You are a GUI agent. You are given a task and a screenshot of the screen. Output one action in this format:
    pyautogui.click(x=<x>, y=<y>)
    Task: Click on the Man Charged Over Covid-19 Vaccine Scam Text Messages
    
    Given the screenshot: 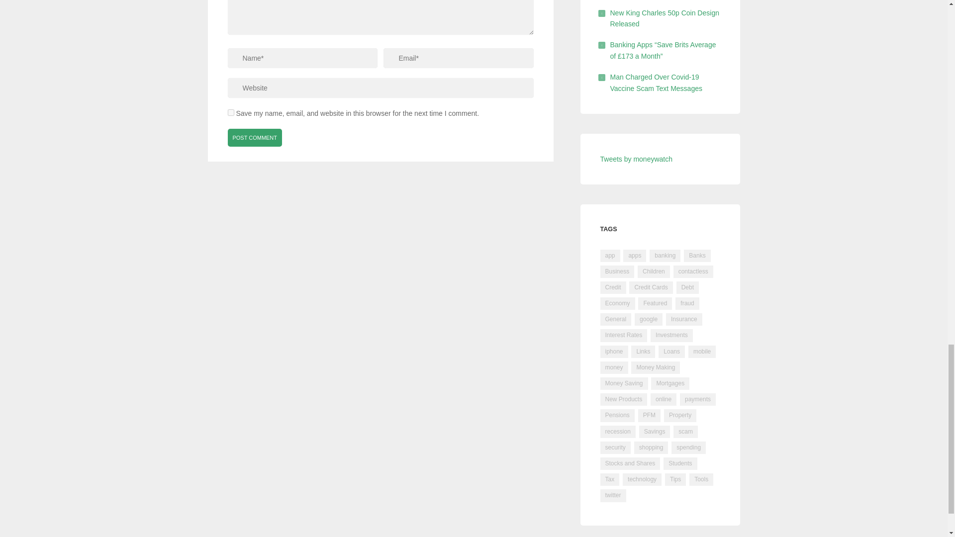 What is the action you would take?
    pyautogui.click(x=656, y=82)
    